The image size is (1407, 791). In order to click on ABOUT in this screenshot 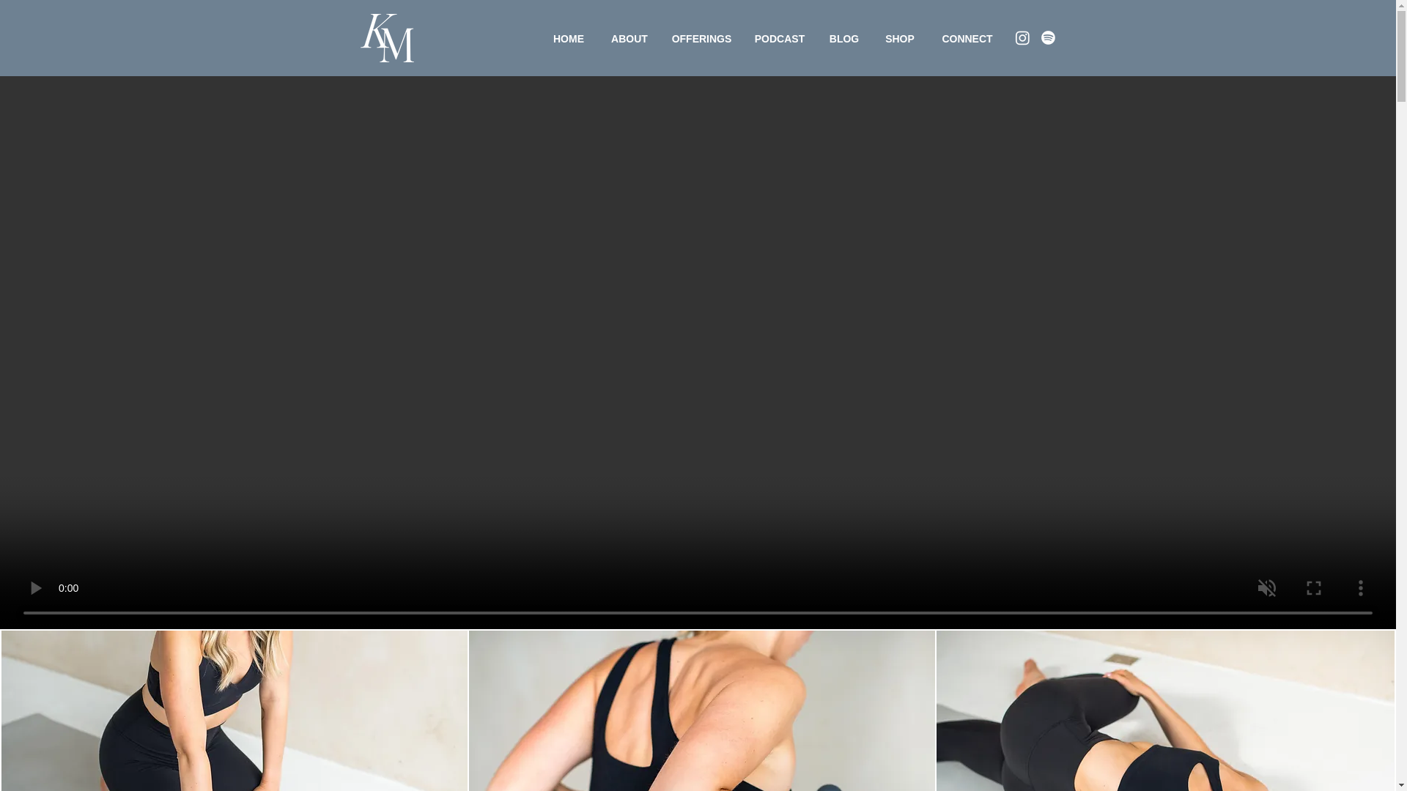, I will do `click(629, 39)`.